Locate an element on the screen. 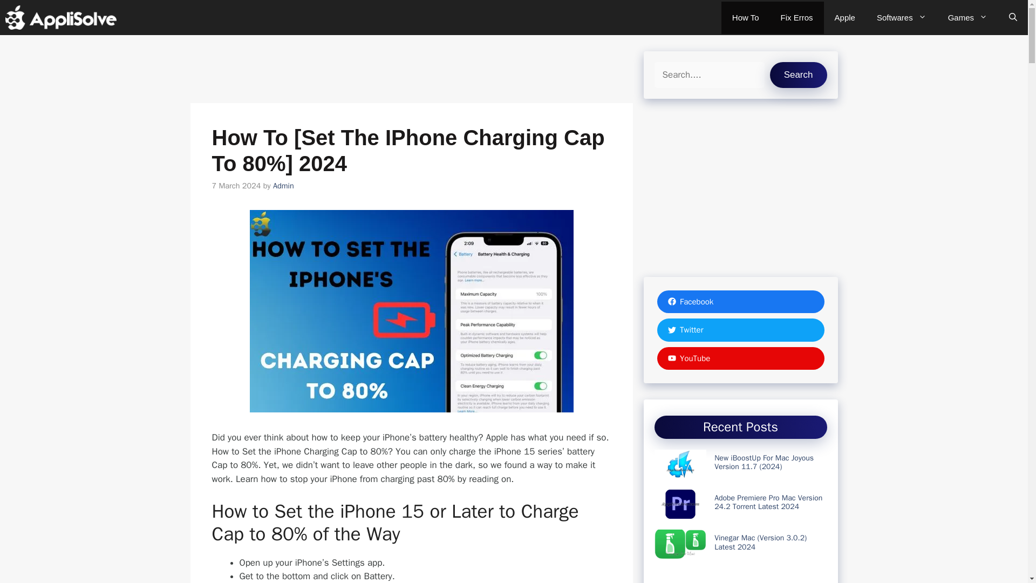  How To is located at coordinates (745, 17).